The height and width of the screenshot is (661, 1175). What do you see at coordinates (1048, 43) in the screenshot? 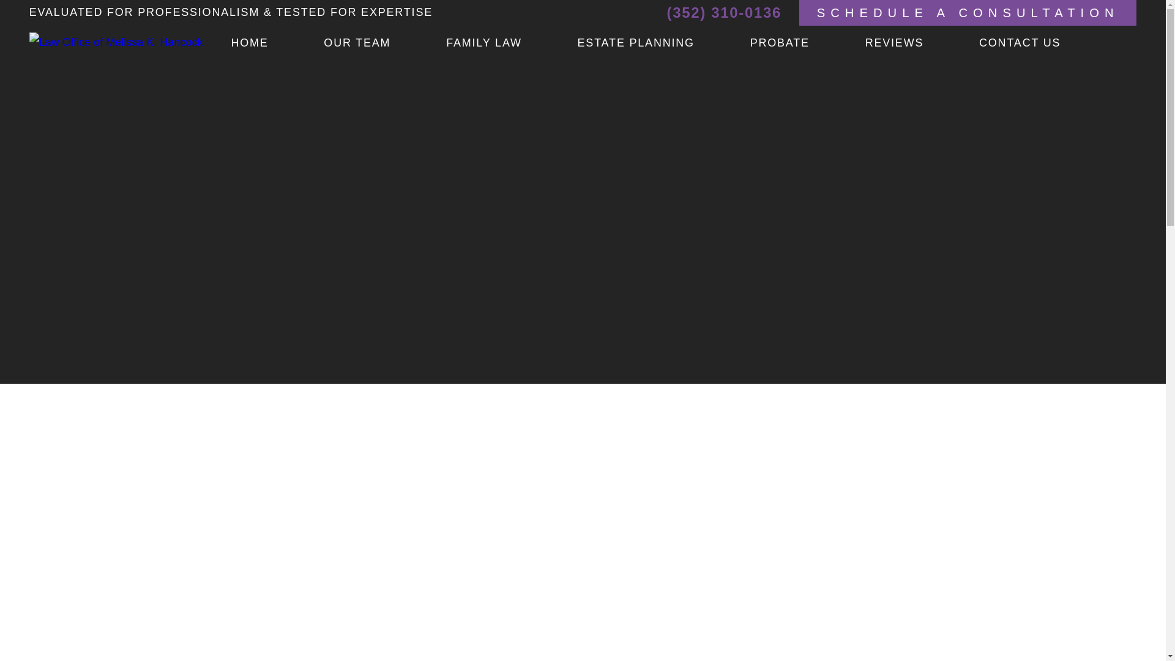
I see `CONTACT US` at bounding box center [1048, 43].